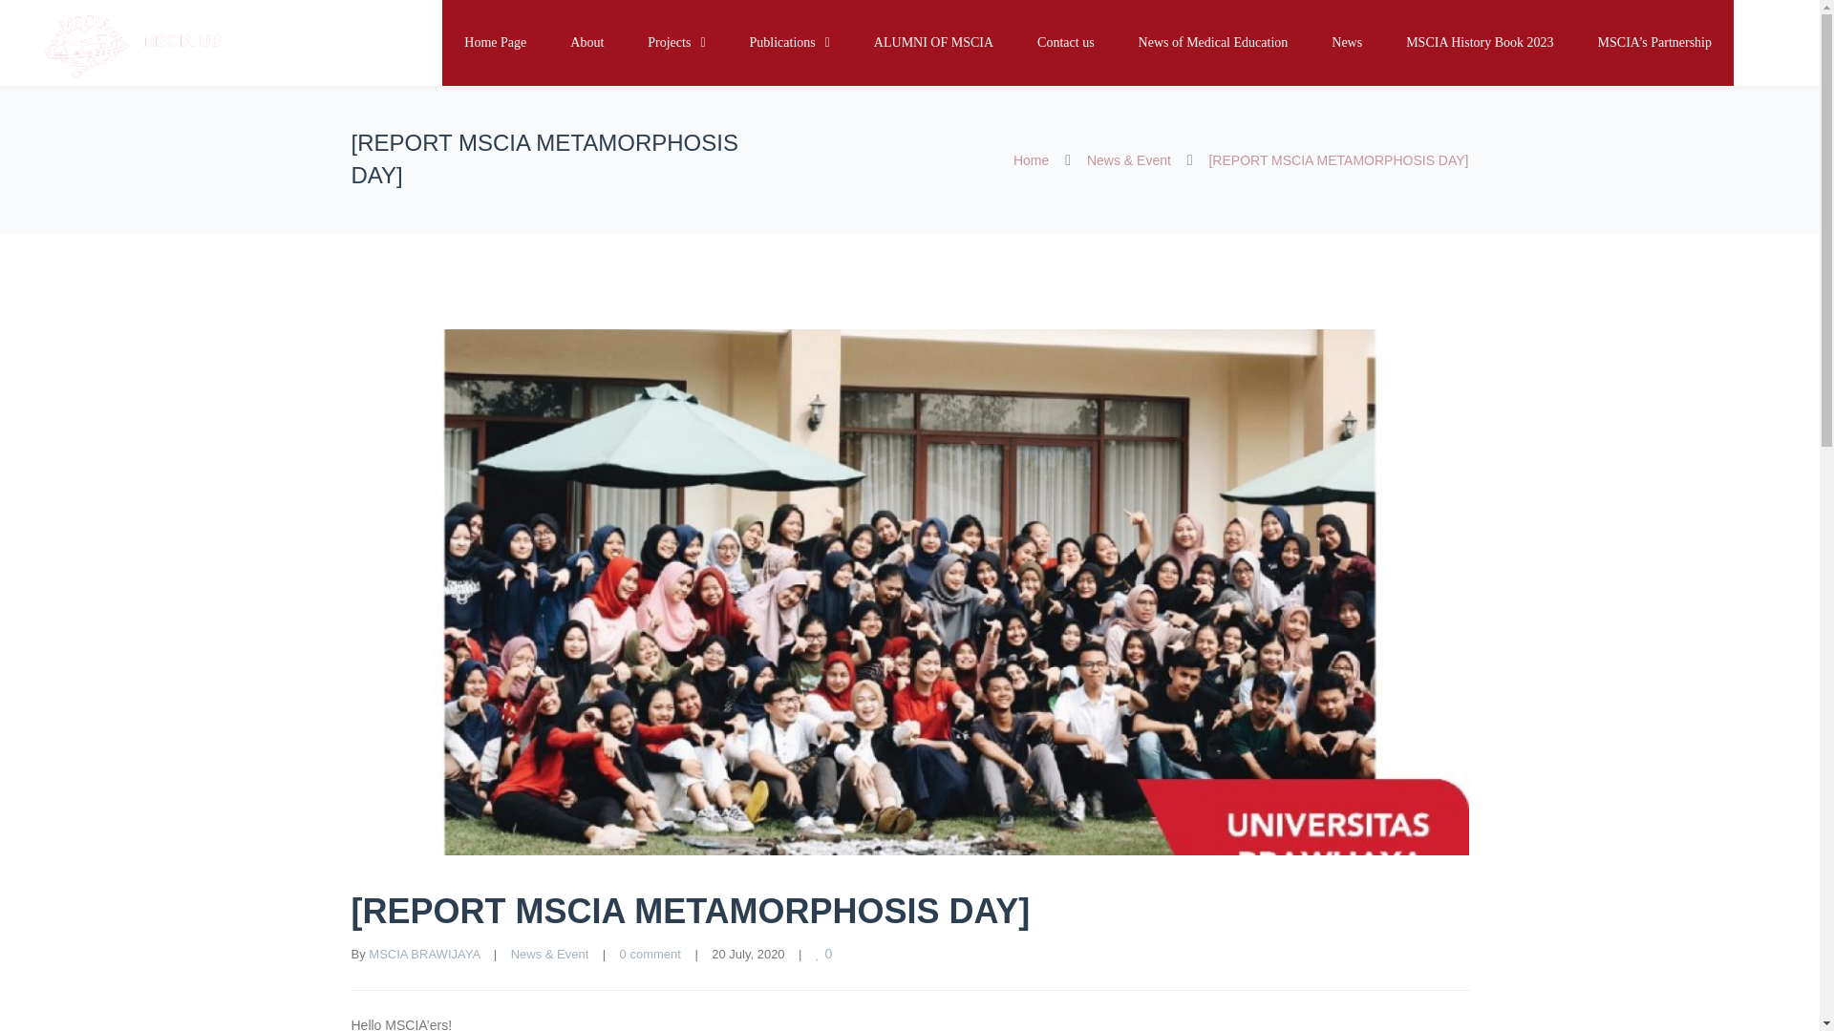  I want to click on Home Page, so click(495, 42).